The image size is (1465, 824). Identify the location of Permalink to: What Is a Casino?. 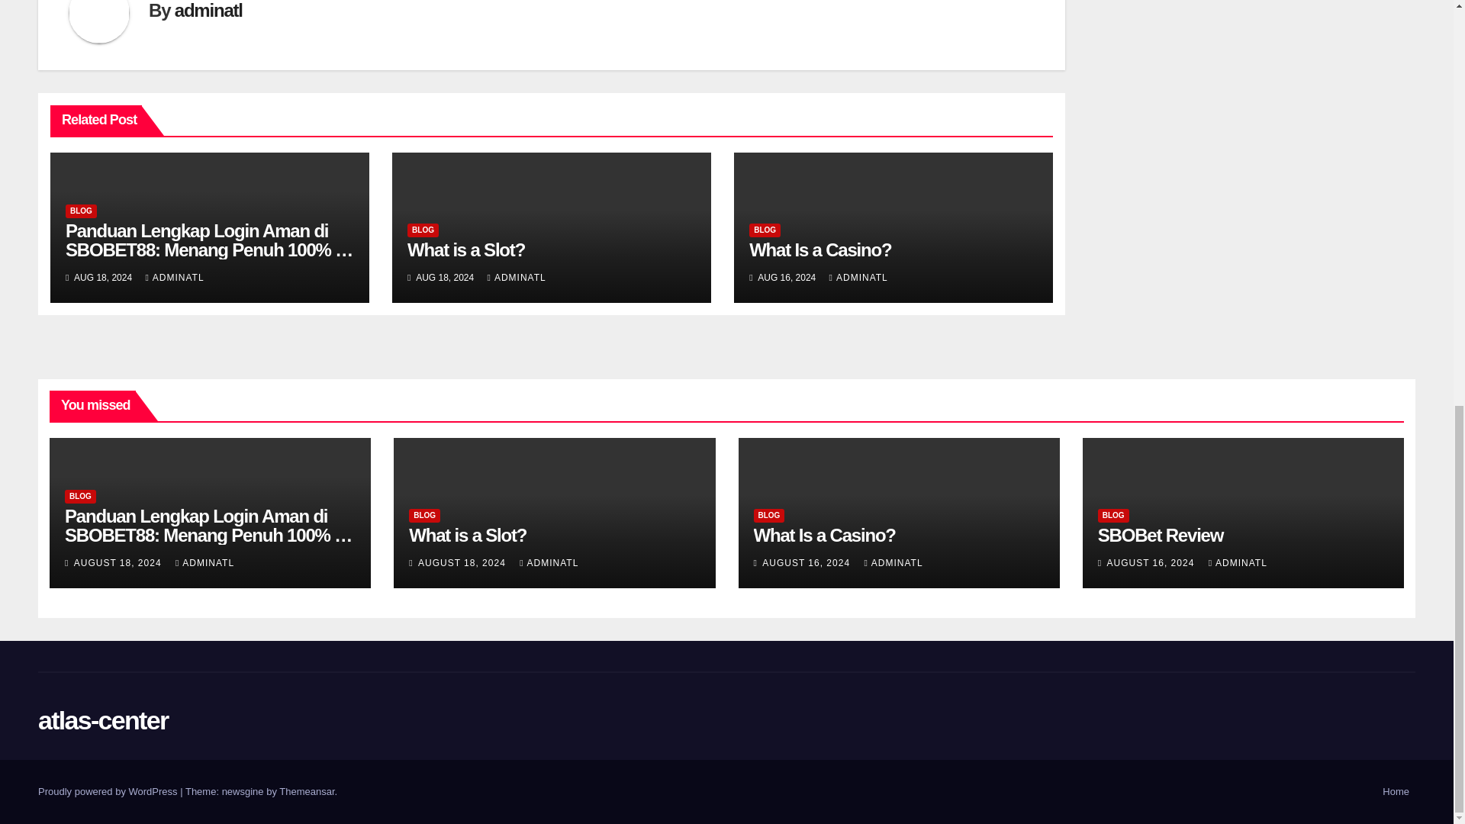
(819, 250).